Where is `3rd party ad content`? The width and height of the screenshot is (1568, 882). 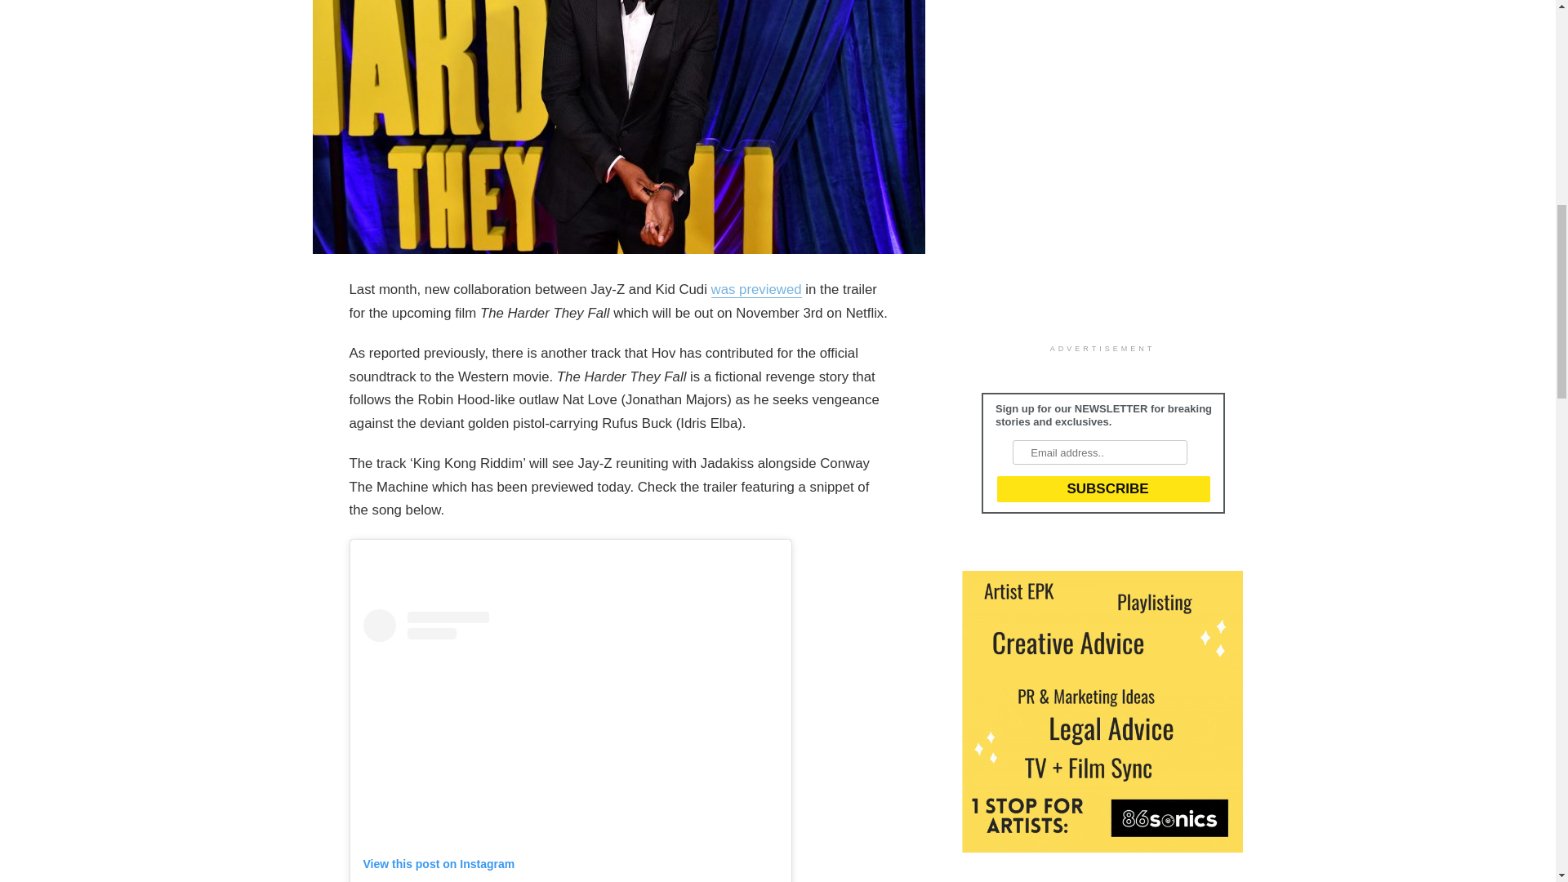
3rd party ad content is located at coordinates (1085, 168).